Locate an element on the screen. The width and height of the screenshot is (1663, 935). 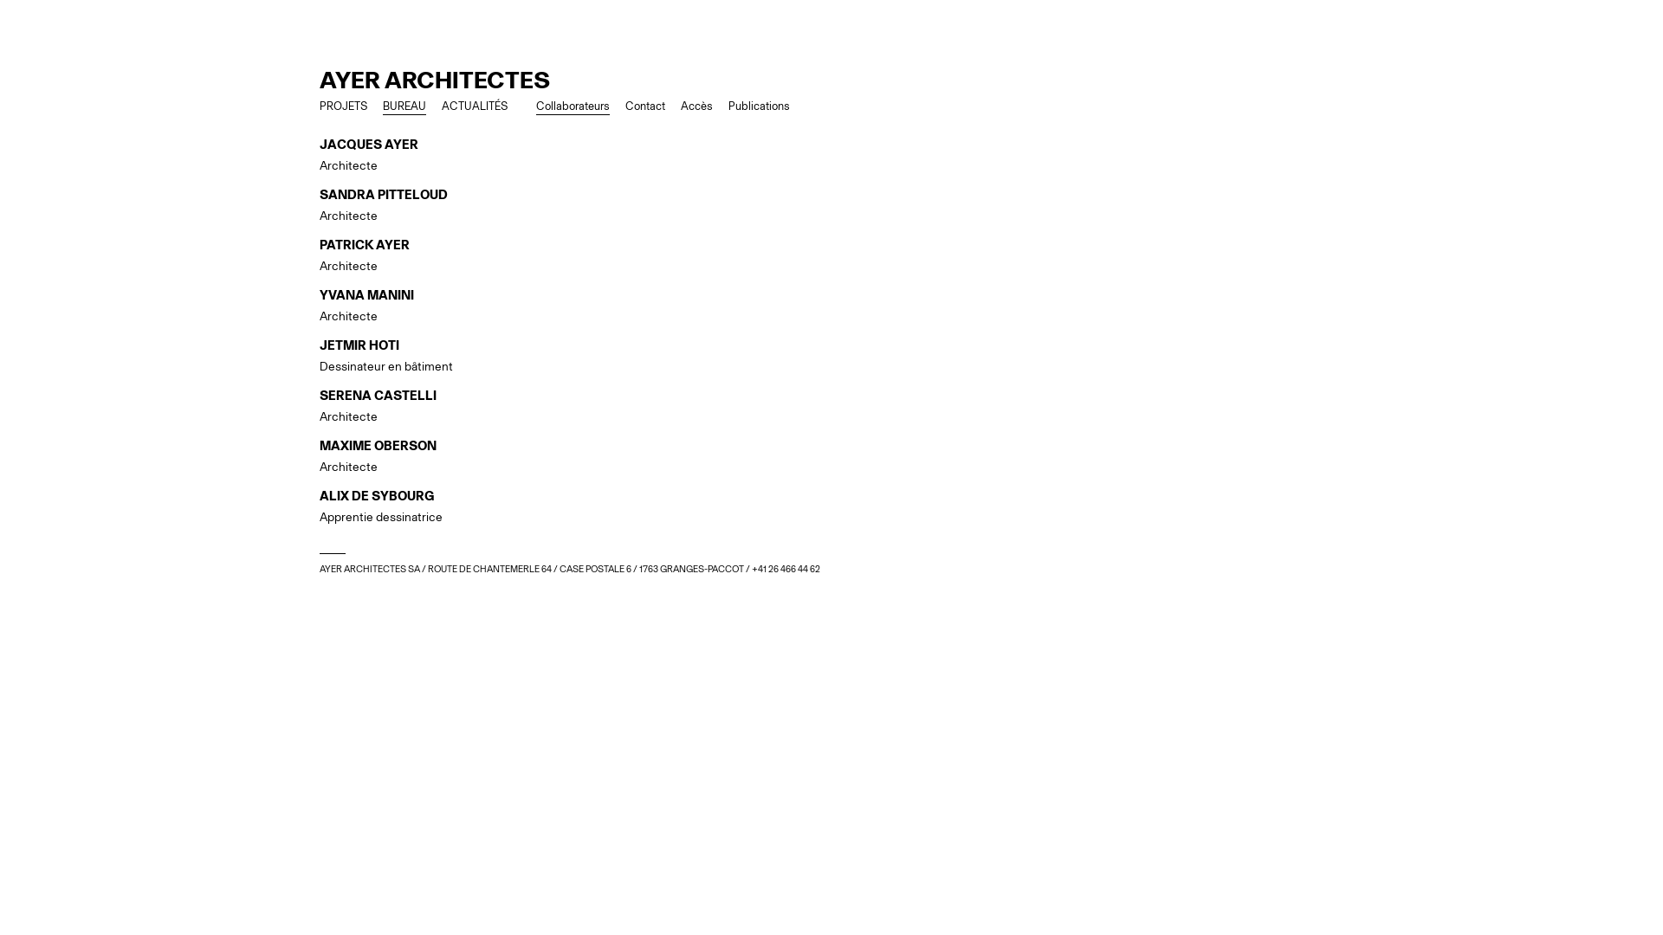
Contact is located at coordinates (645, 106).